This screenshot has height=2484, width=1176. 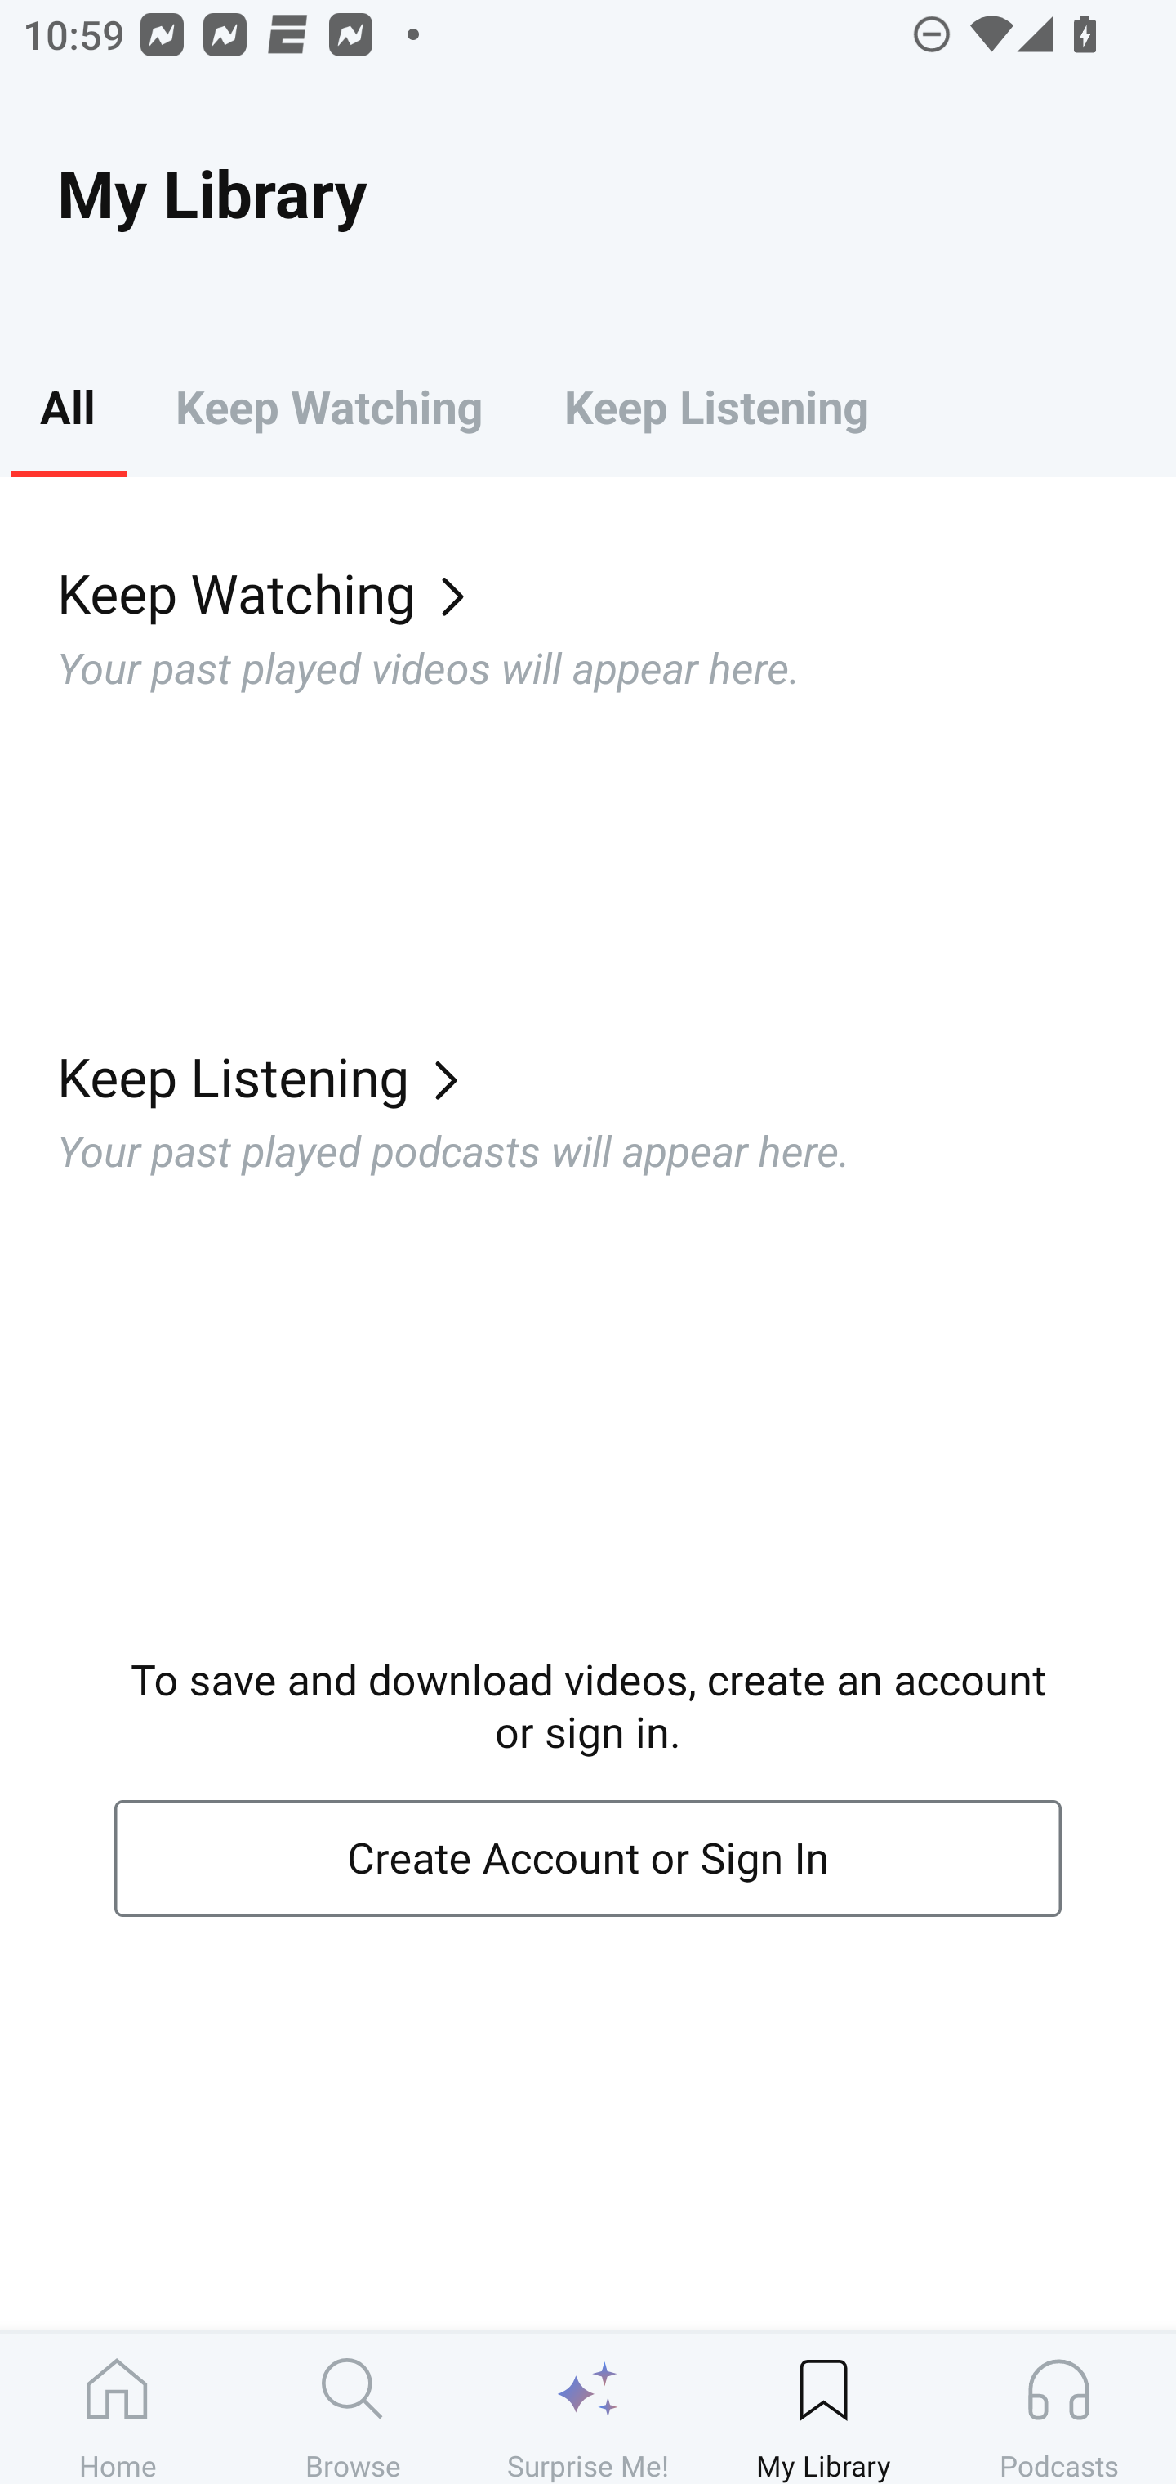 I want to click on Home, so click(x=118, y=2408).